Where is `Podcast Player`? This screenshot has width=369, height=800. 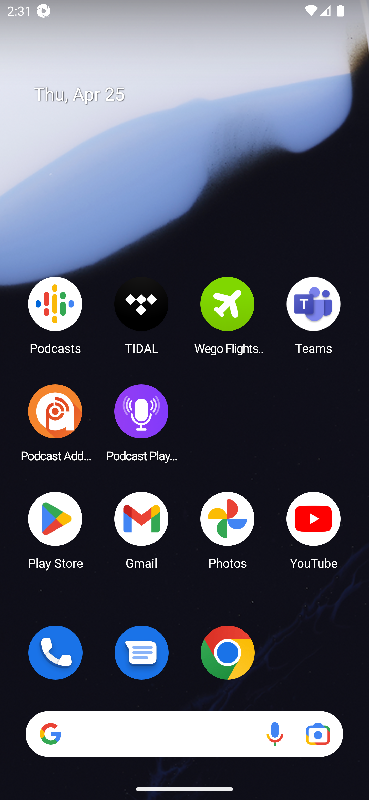 Podcast Player is located at coordinates (141, 423).